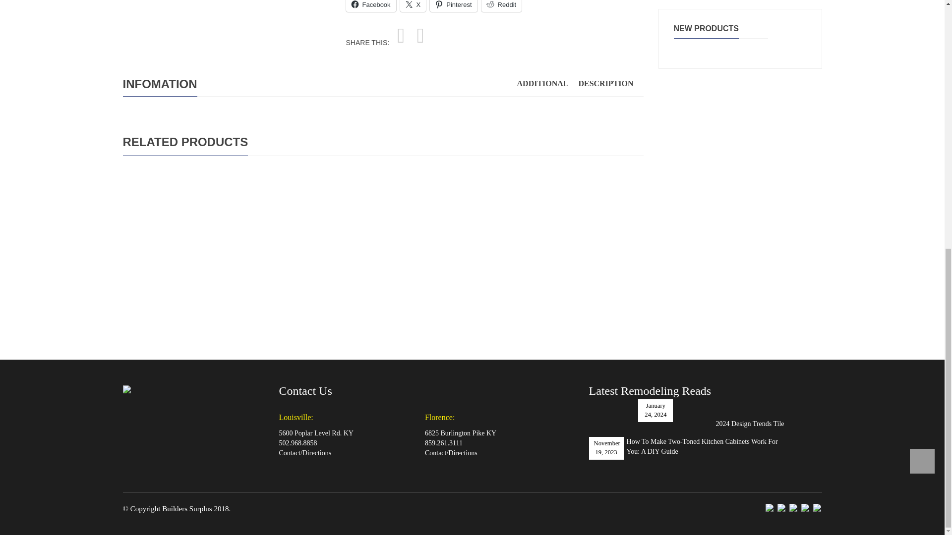 This screenshot has height=535, width=952. What do you see at coordinates (453, 6) in the screenshot?
I see `Click to share on Pinterest` at bounding box center [453, 6].